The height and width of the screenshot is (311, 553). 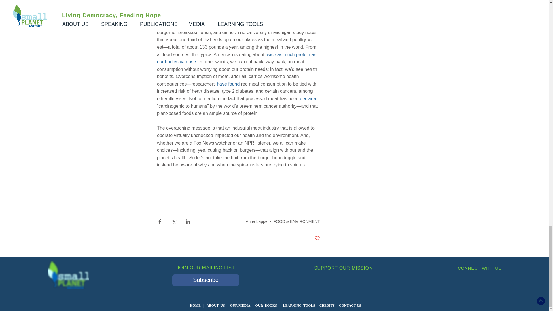 What do you see at coordinates (308, 98) in the screenshot?
I see `declared` at bounding box center [308, 98].